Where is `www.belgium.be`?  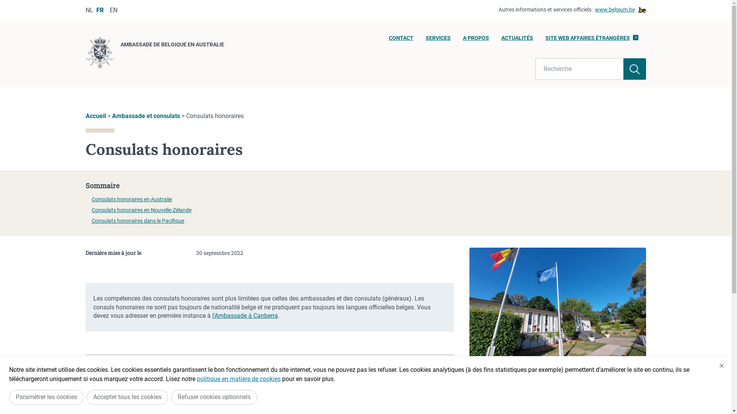
www.belgium.be is located at coordinates (620, 10).